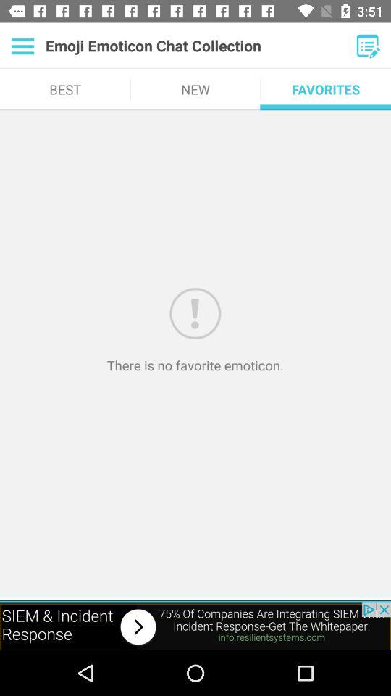  Describe the element at coordinates (23, 46) in the screenshot. I see `options setting` at that location.